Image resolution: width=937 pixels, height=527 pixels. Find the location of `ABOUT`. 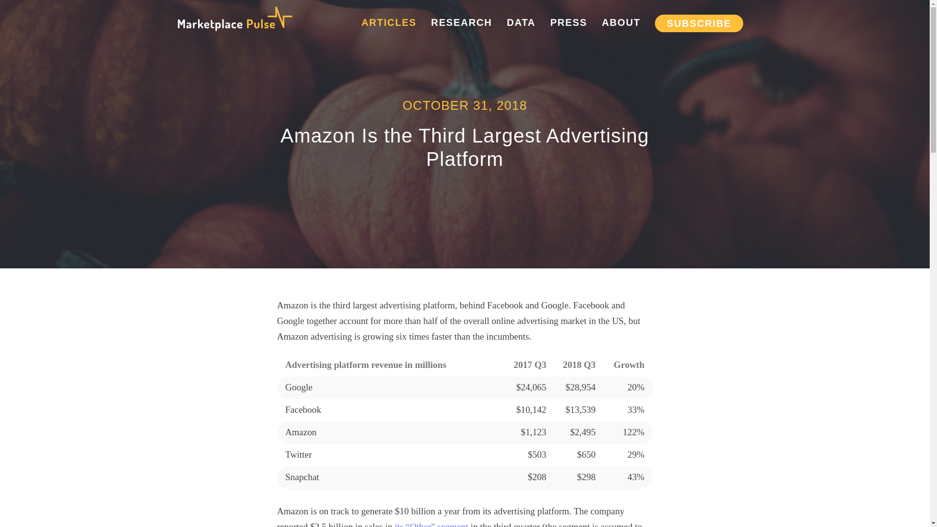

ABOUT is located at coordinates (621, 22).